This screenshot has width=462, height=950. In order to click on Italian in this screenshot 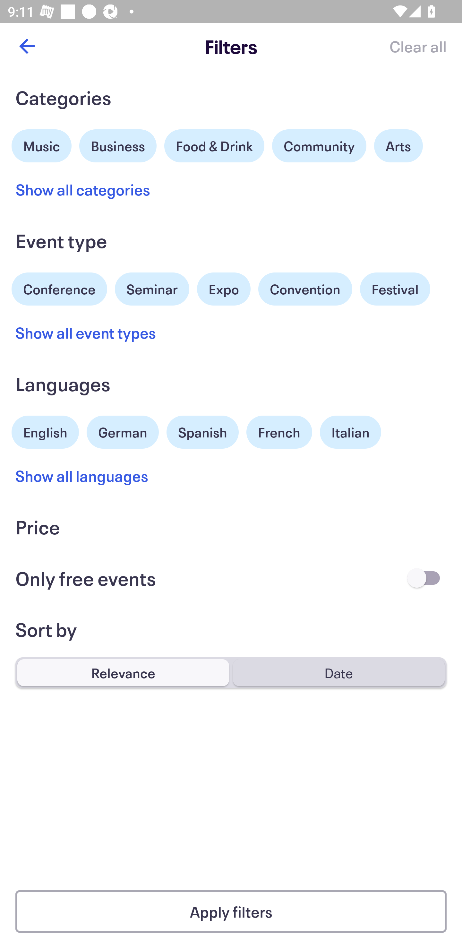, I will do `click(350, 432)`.